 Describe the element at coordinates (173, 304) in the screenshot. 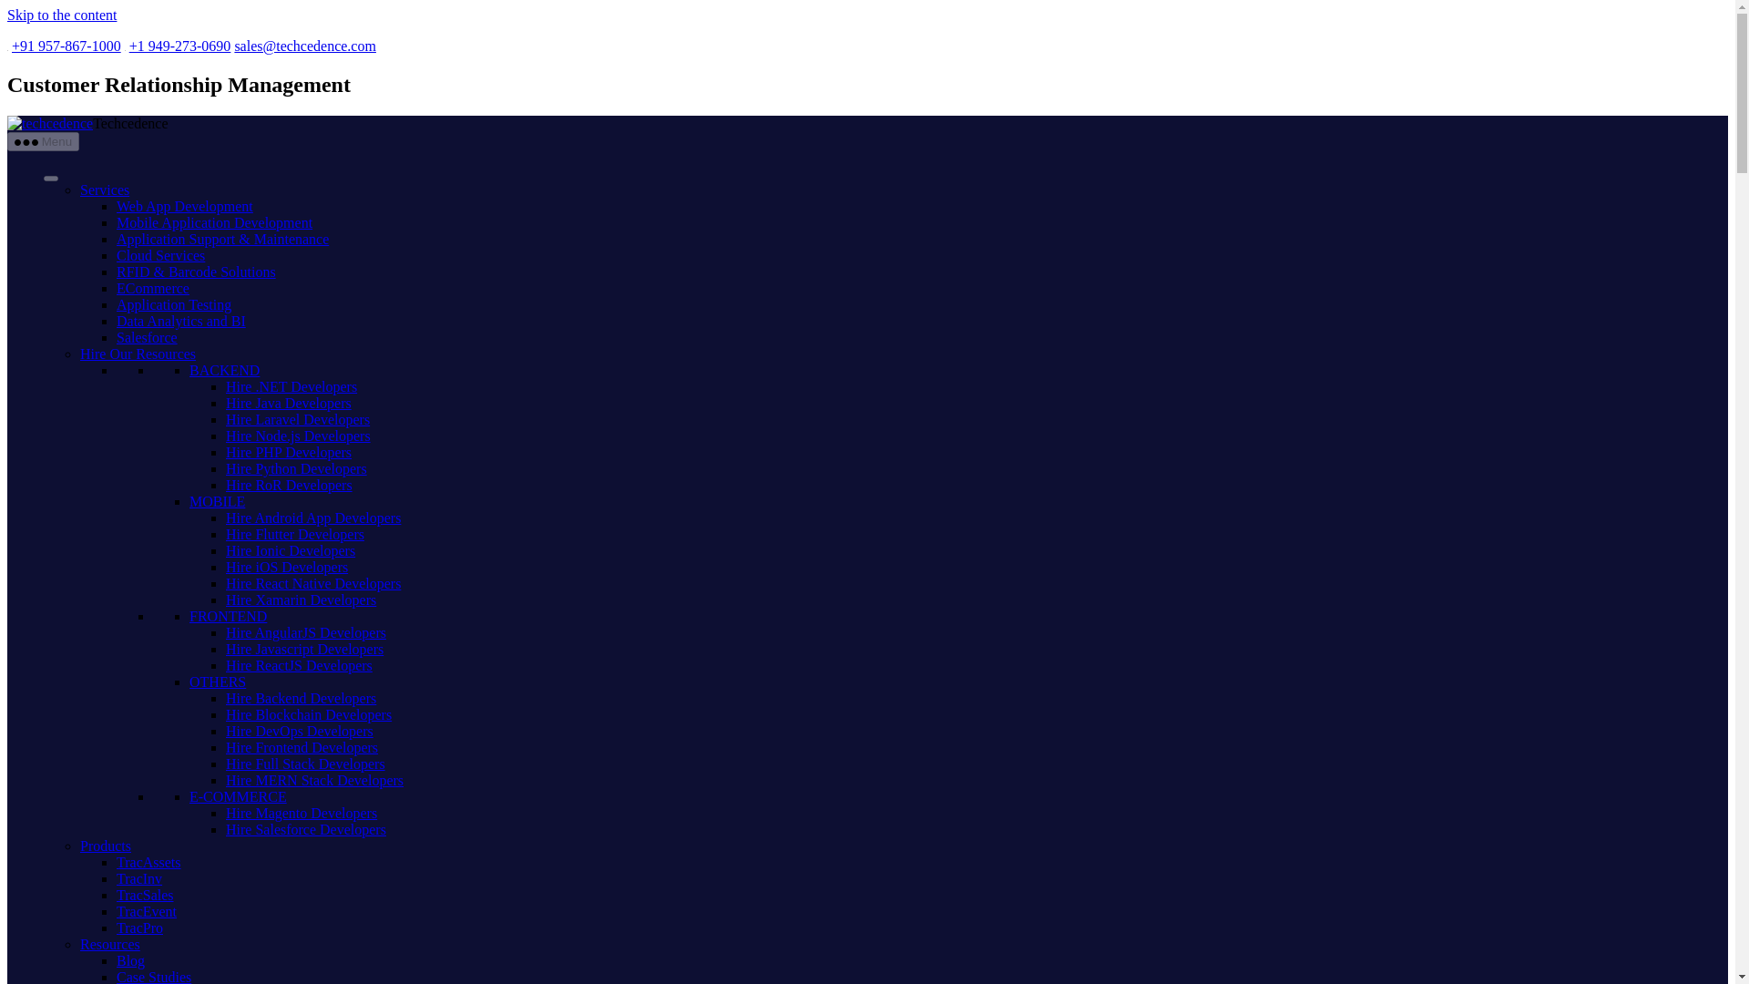

I see `Application Testing` at that location.